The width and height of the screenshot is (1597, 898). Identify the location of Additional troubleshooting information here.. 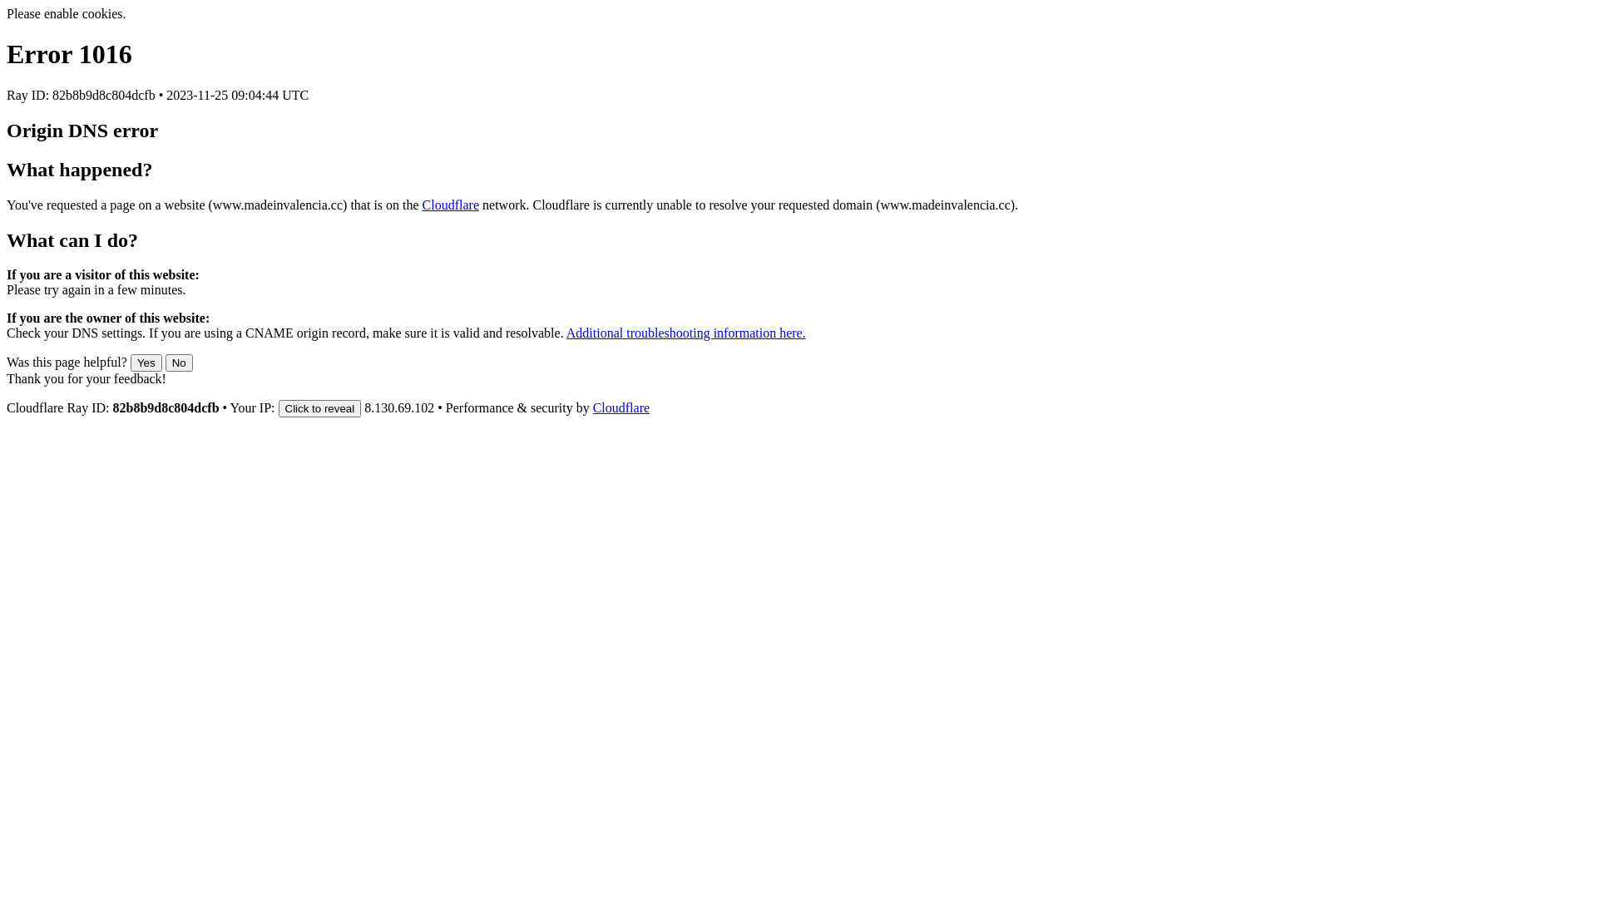
(685, 333).